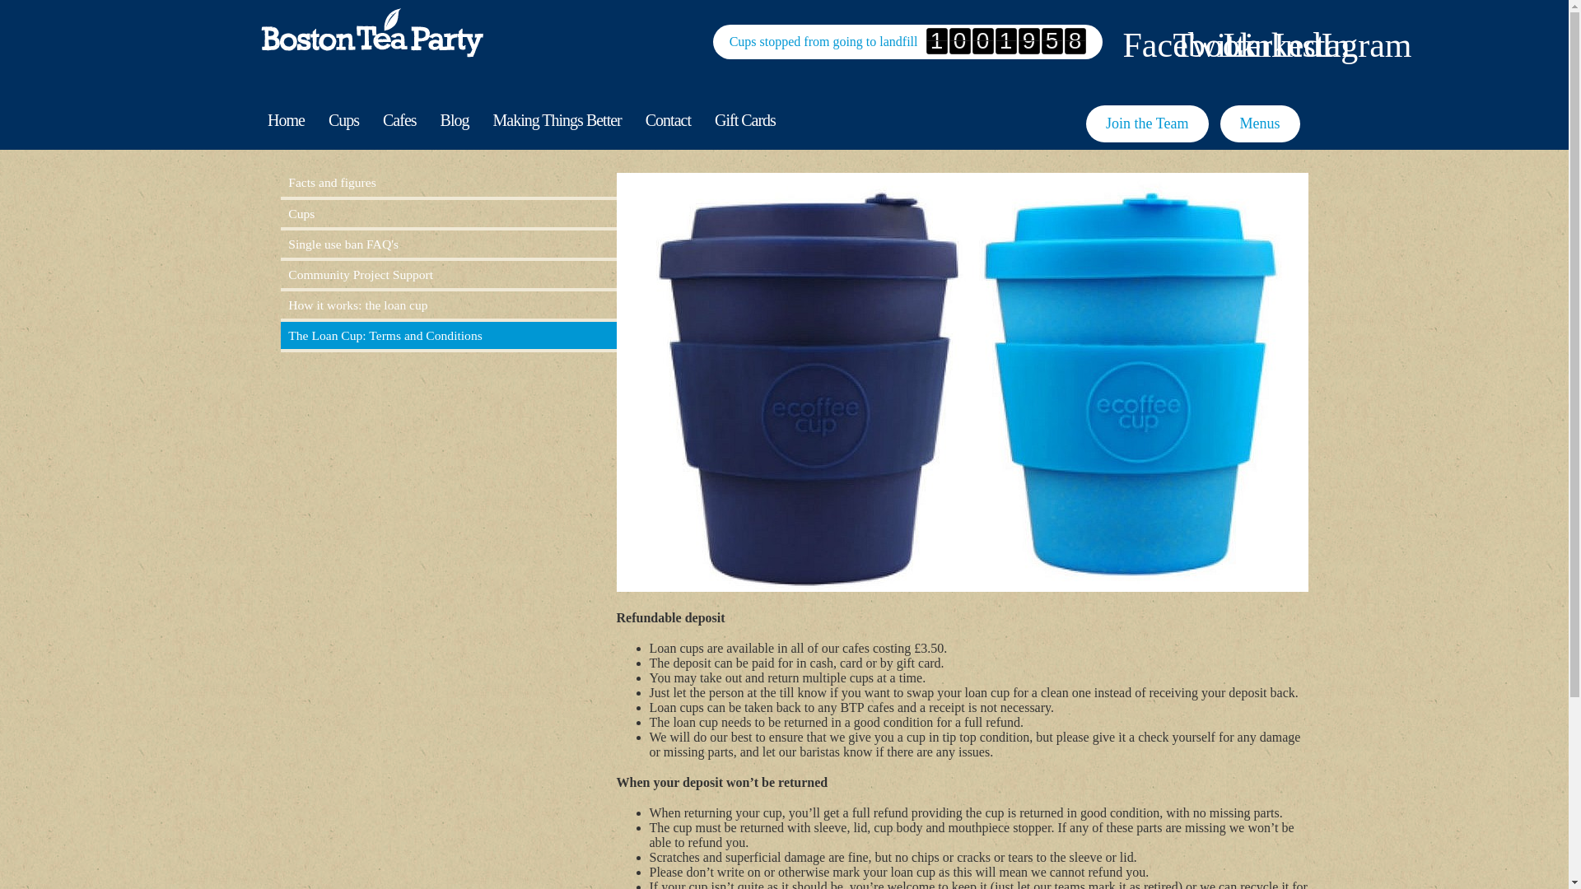  I want to click on Cafes, so click(400, 121).